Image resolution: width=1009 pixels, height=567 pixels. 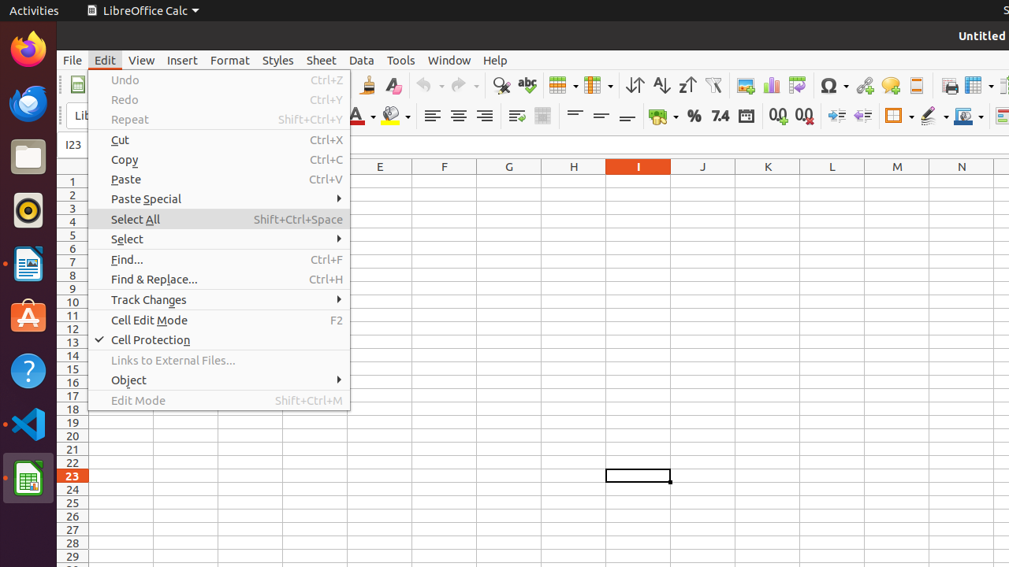 What do you see at coordinates (891, 85) in the screenshot?
I see `Comment` at bounding box center [891, 85].